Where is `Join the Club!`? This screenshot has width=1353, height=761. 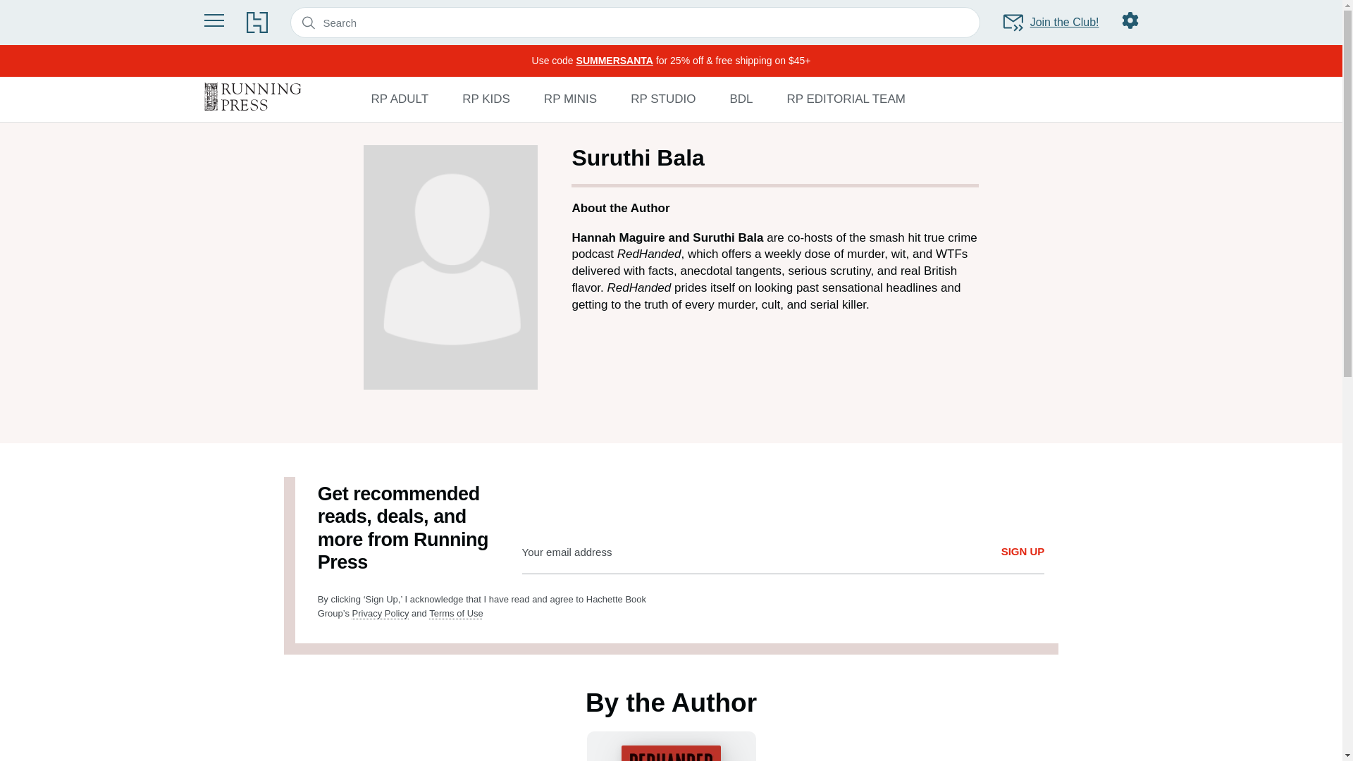 Join the Club! is located at coordinates (1050, 23).